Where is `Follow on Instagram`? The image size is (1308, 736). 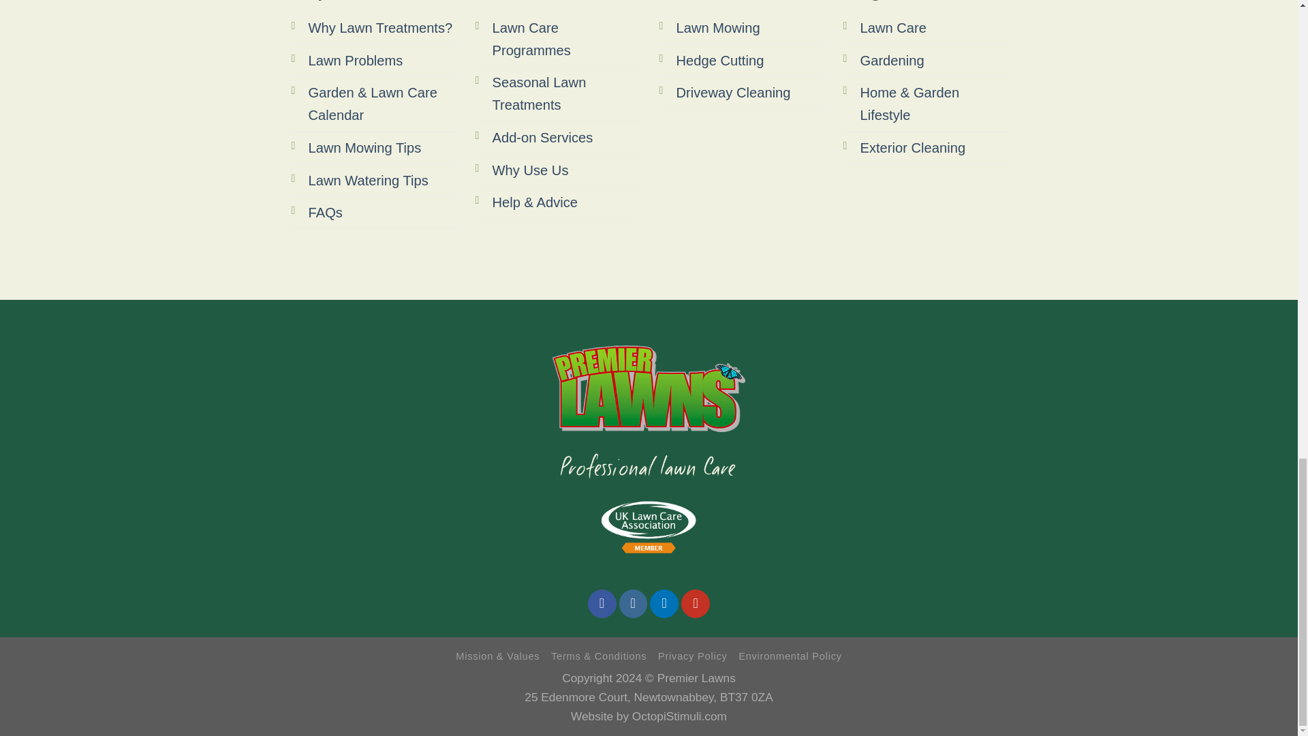
Follow on Instagram is located at coordinates (633, 604).